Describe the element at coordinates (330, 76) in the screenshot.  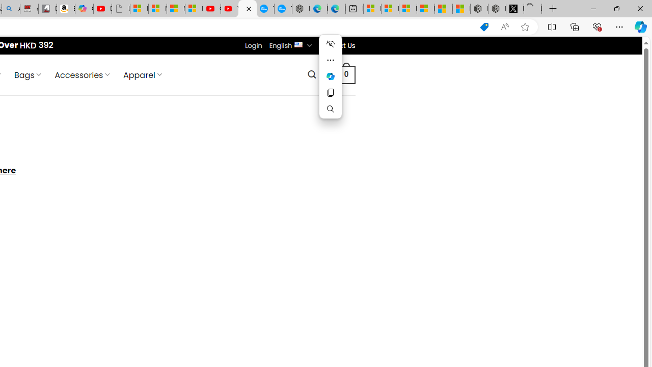
I see `Mini menu on text selection` at that location.